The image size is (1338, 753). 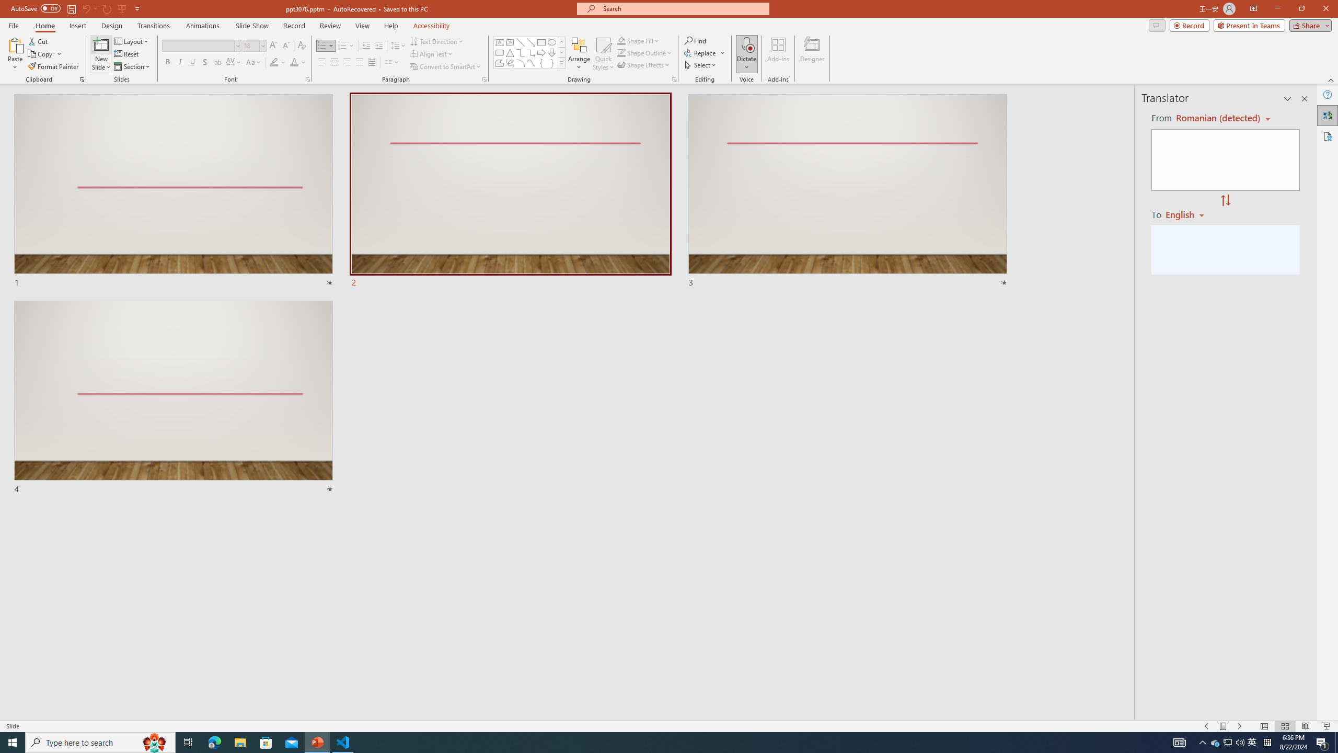 What do you see at coordinates (180, 63) in the screenshot?
I see `Italic` at bounding box center [180, 63].